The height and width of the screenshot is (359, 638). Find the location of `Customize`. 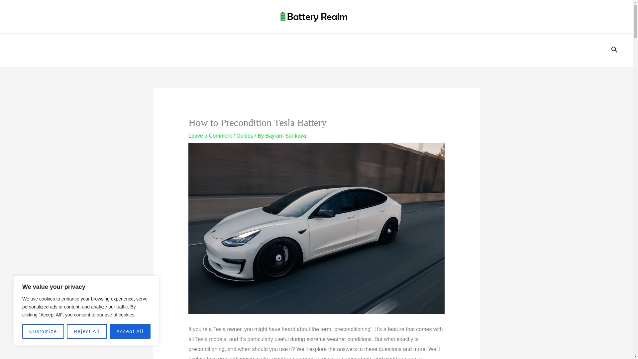

Customize is located at coordinates (43, 331).